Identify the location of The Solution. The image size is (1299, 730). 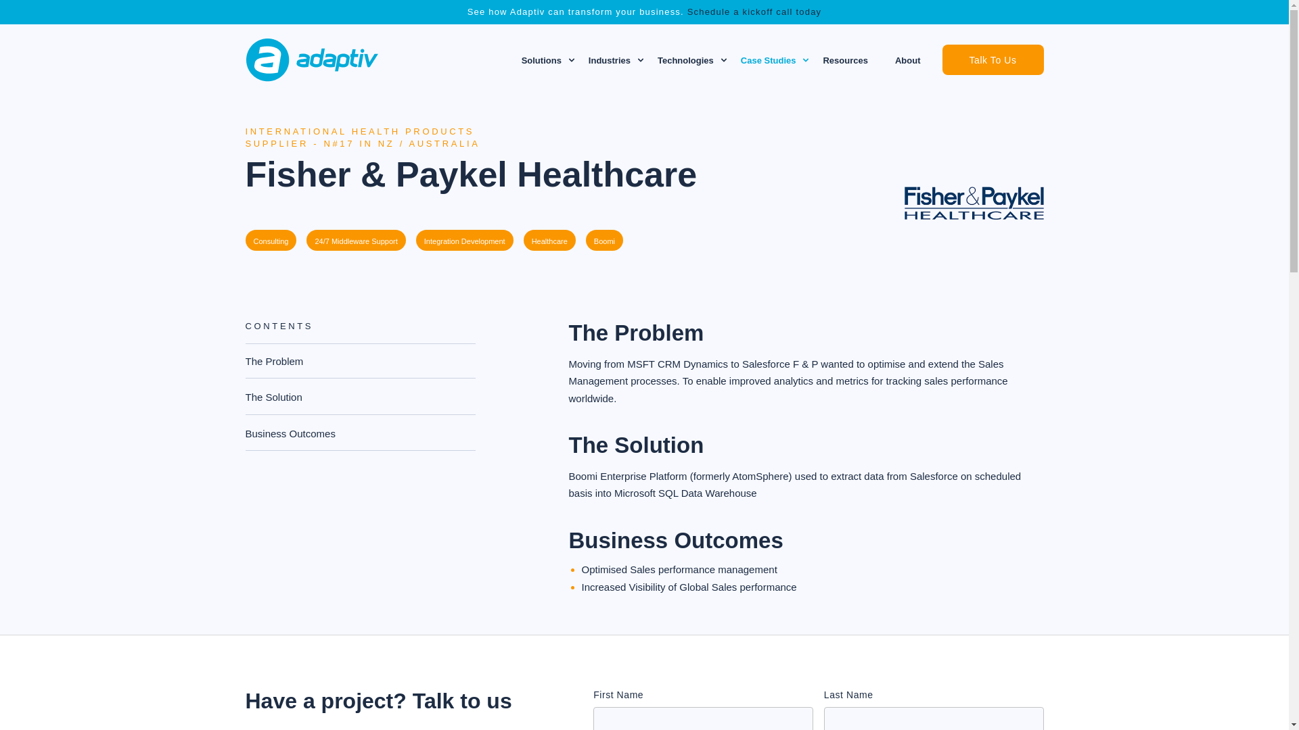
(541, 61).